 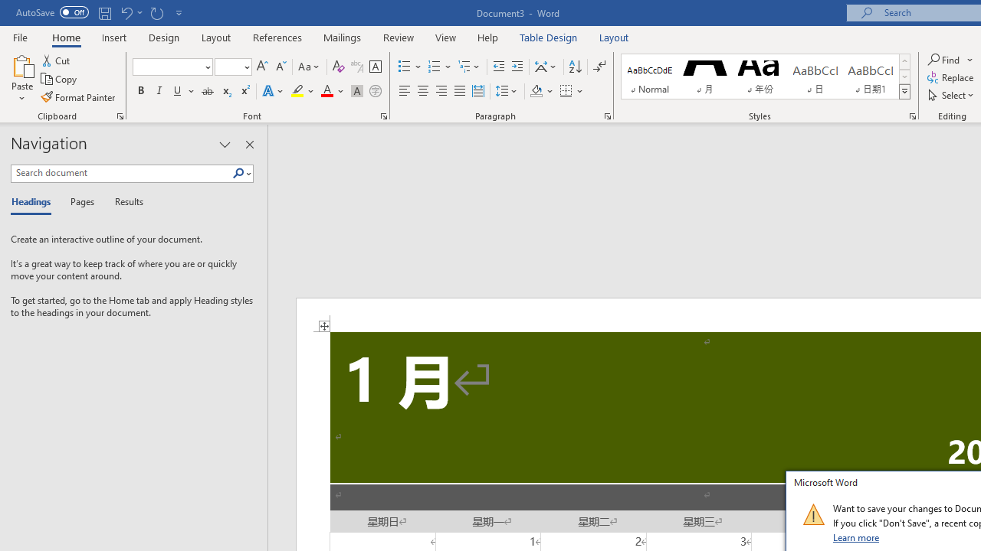 What do you see at coordinates (599, 67) in the screenshot?
I see `Show/Hide Editing Marks` at bounding box center [599, 67].